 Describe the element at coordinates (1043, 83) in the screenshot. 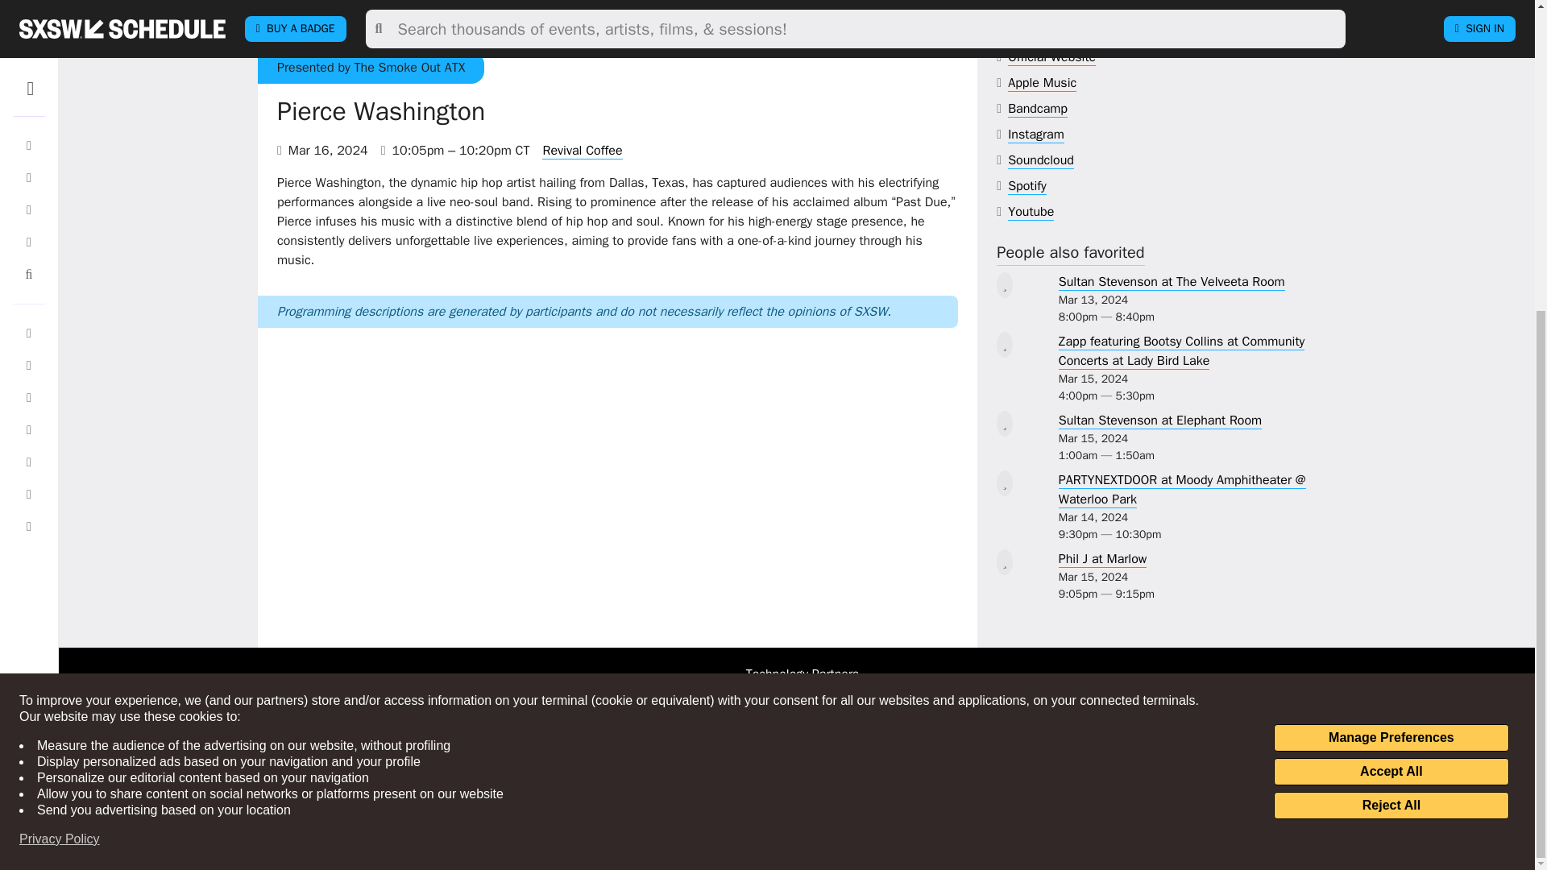

I see `apple` at that location.